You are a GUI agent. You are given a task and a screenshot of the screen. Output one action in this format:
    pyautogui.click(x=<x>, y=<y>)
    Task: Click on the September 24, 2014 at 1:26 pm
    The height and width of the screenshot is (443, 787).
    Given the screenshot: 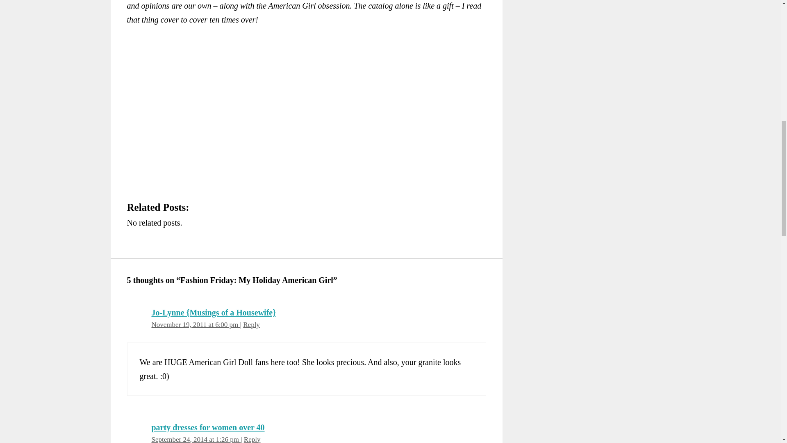 What is the action you would take?
    pyautogui.click(x=196, y=439)
    